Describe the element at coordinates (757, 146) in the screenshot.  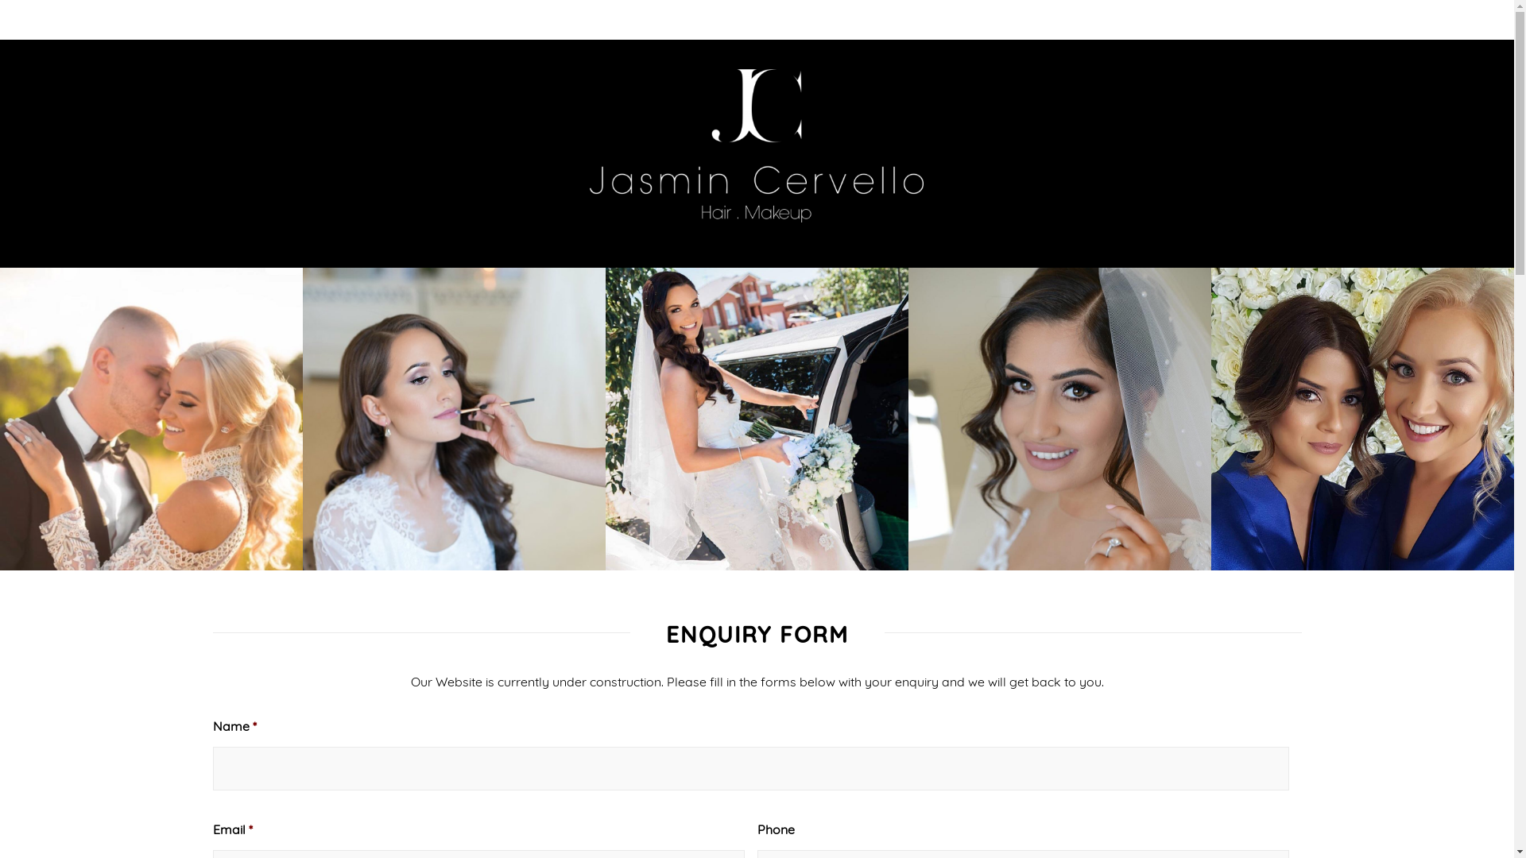
I see `logo` at that location.